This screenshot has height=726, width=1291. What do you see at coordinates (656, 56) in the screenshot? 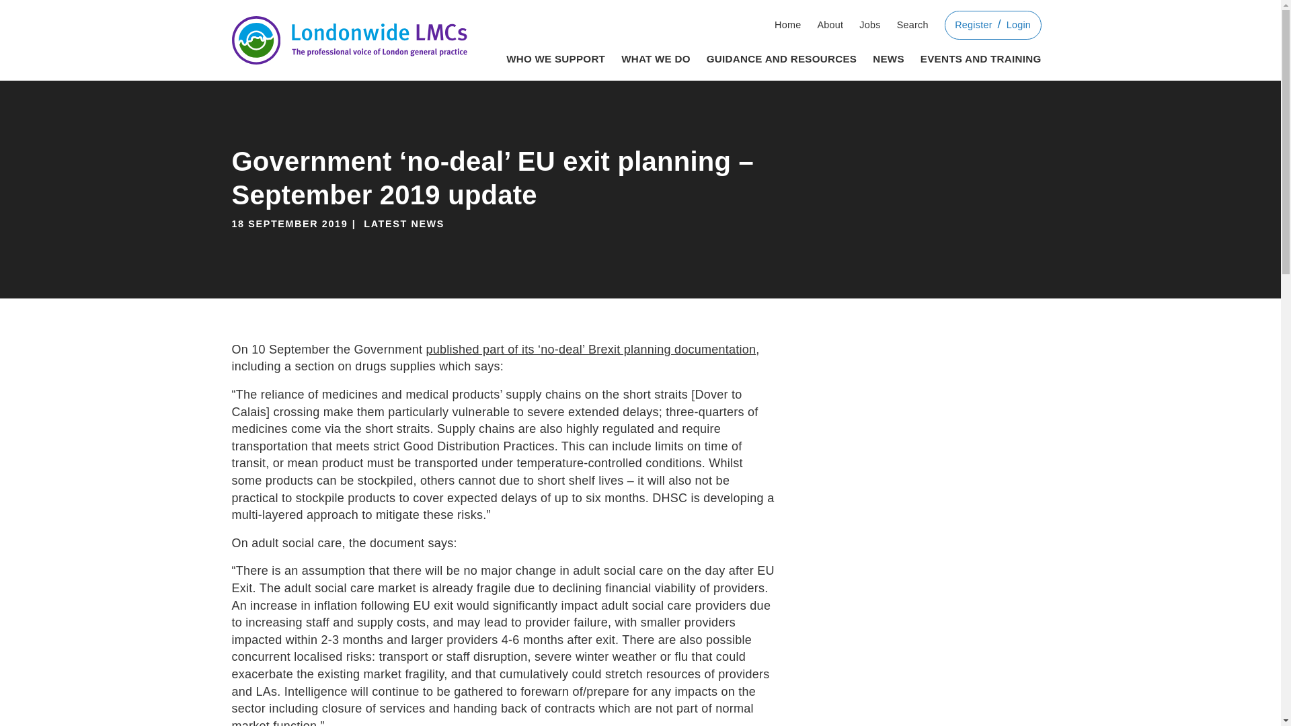
I see `WHAT WE DO` at bounding box center [656, 56].